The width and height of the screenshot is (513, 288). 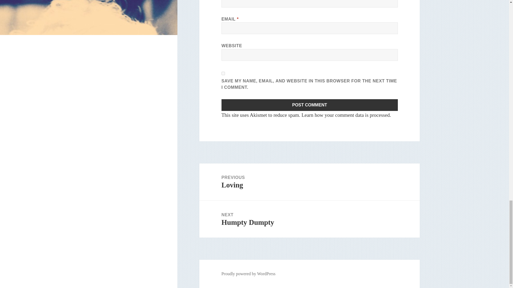 I want to click on Post Comment, so click(x=223, y=73).